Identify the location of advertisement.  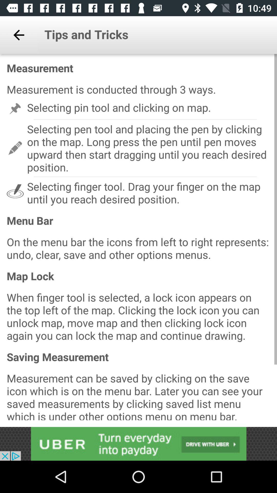
(138, 444).